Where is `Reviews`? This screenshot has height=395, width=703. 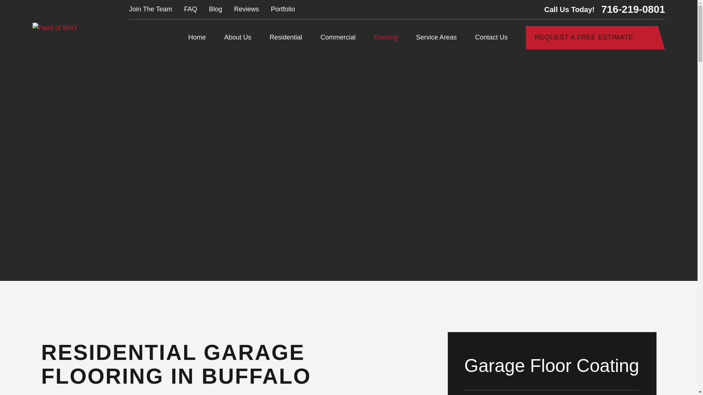
Reviews is located at coordinates (246, 9).